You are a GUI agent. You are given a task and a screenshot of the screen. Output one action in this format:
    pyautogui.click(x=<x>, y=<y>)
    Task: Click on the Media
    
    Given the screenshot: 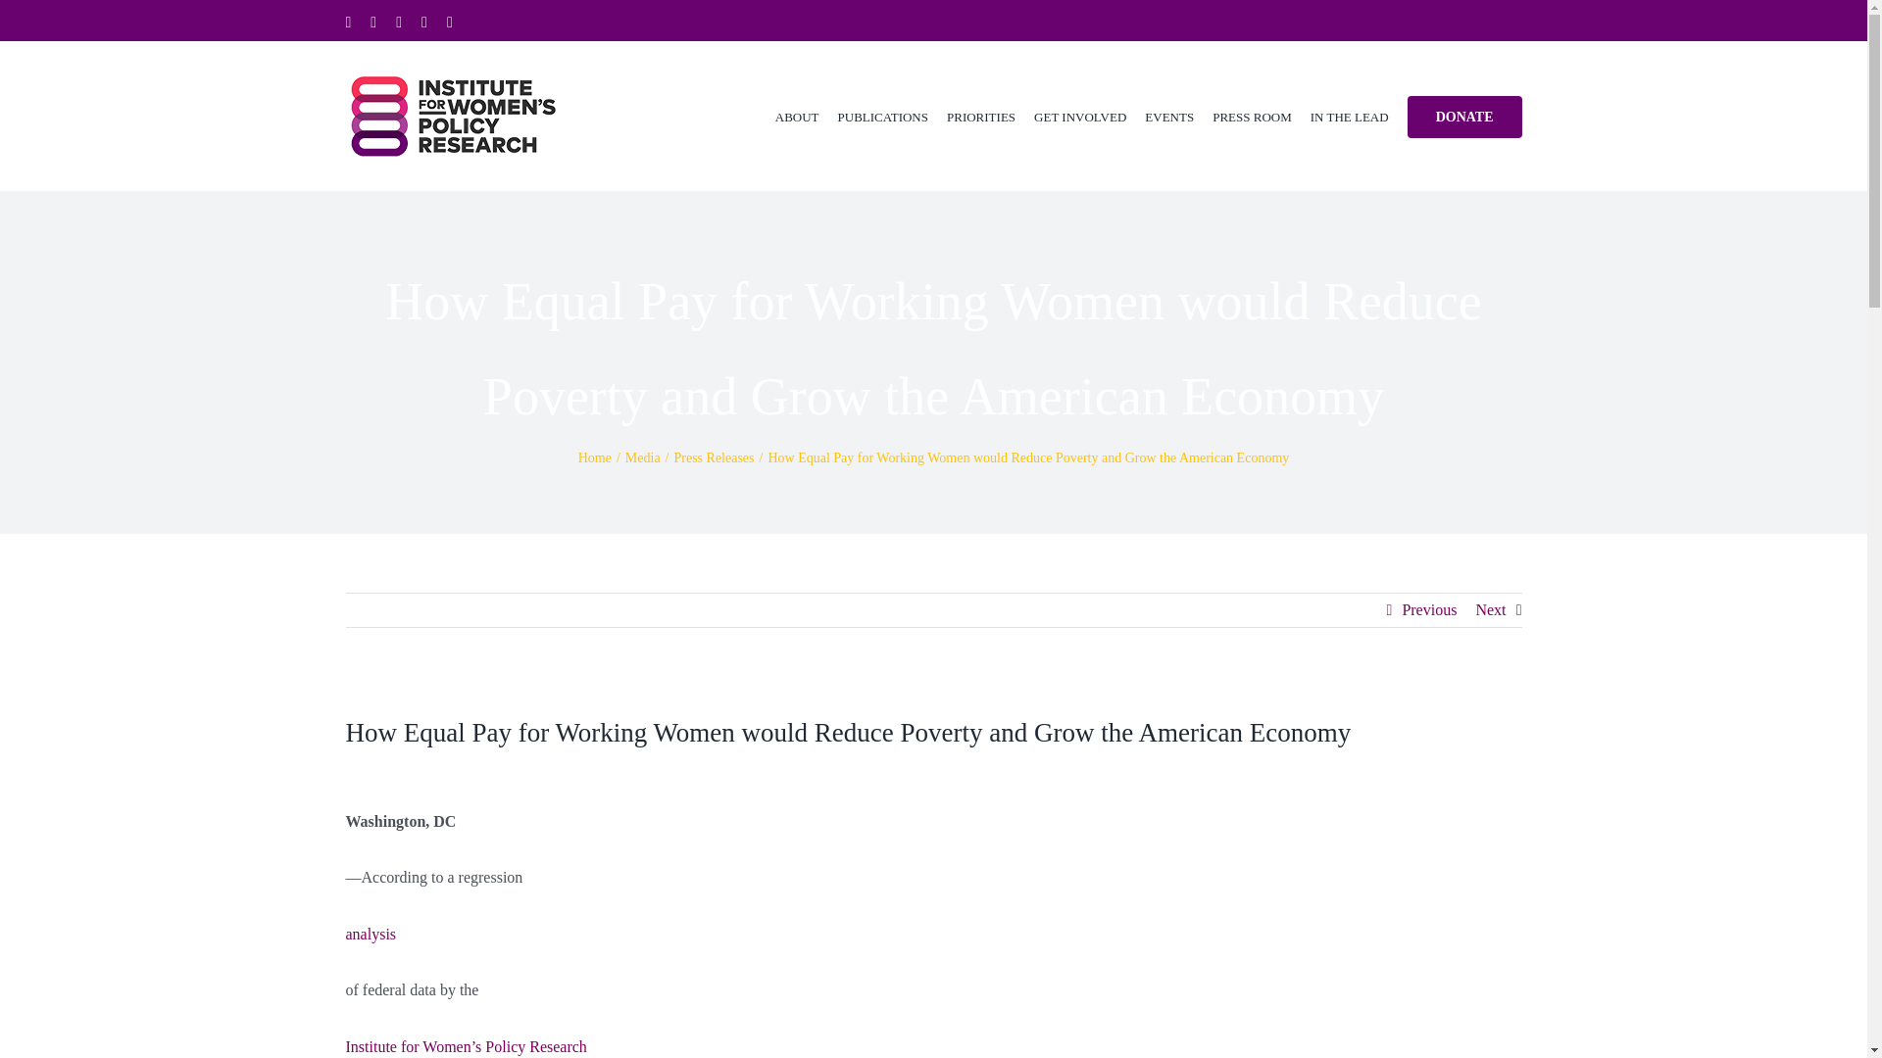 What is the action you would take?
    pyautogui.click(x=642, y=458)
    